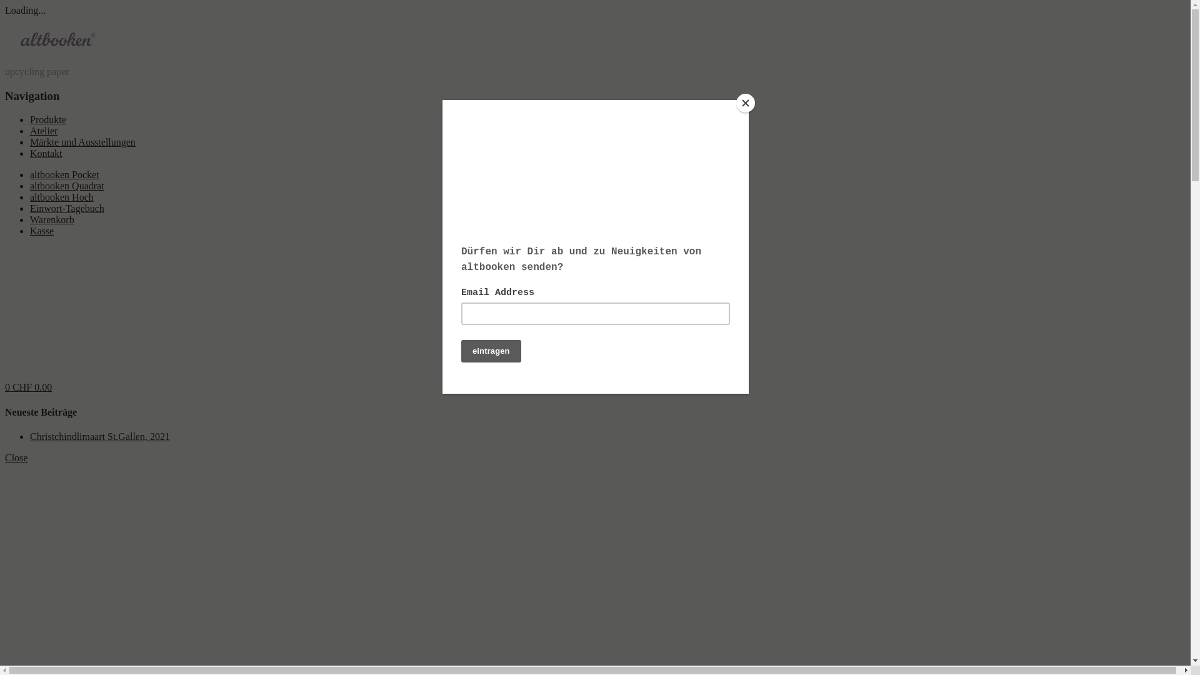 This screenshot has width=1200, height=675. Describe the element at coordinates (5, 277) in the screenshot. I see `stapelschneider` at that location.